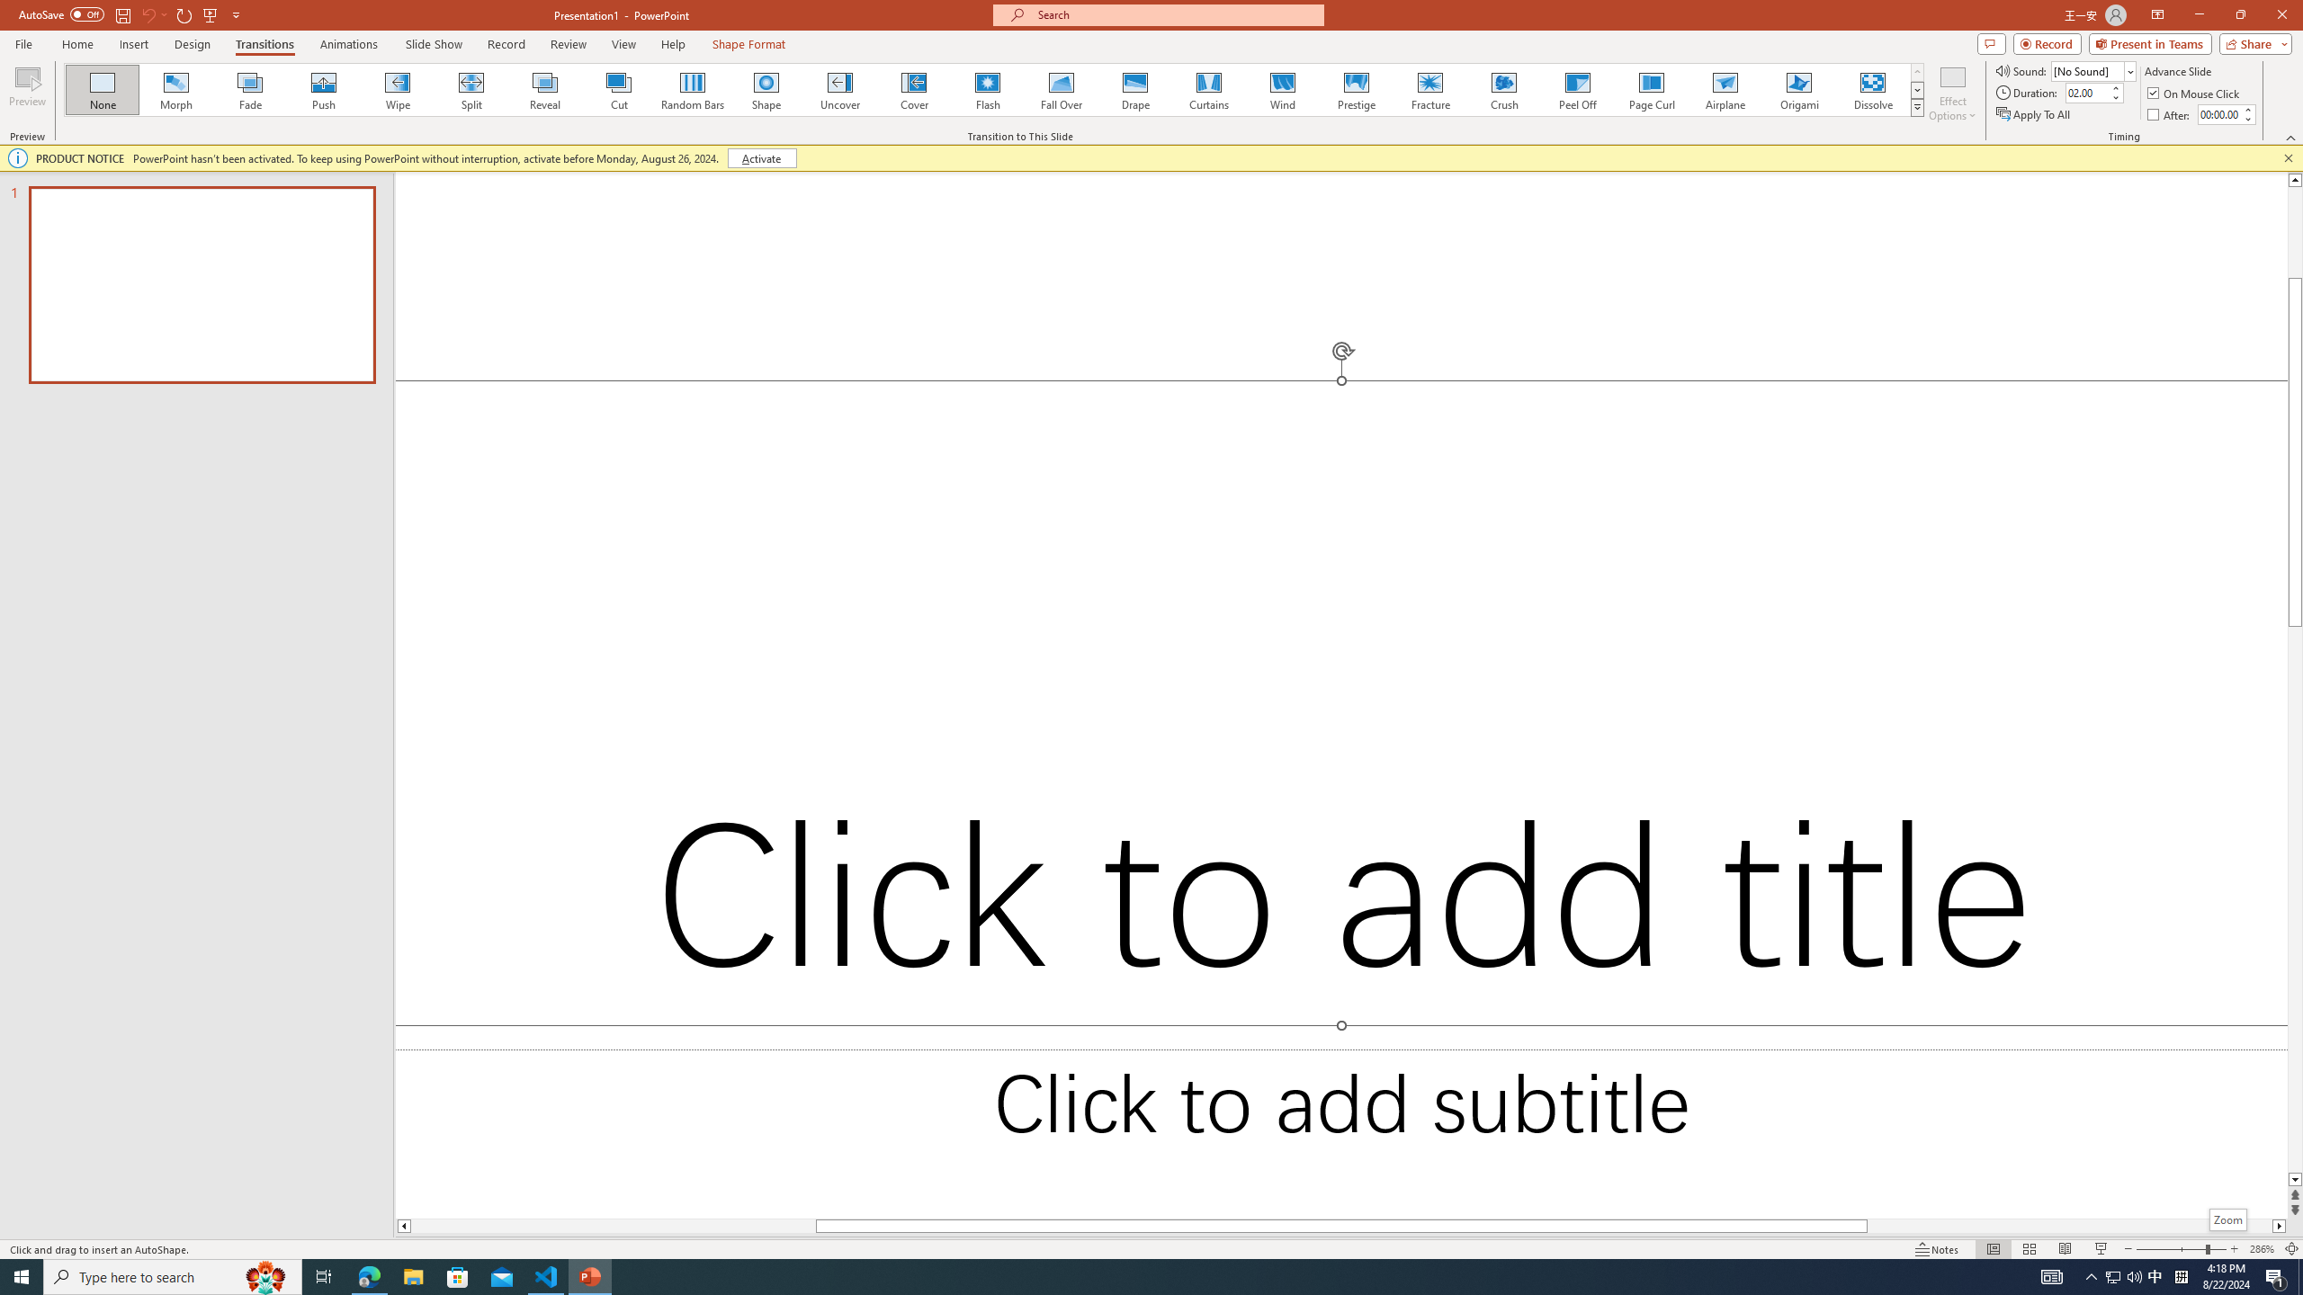 This screenshot has width=2303, height=1295. Describe the element at coordinates (1135, 90) in the screenshot. I see `Drape` at that location.